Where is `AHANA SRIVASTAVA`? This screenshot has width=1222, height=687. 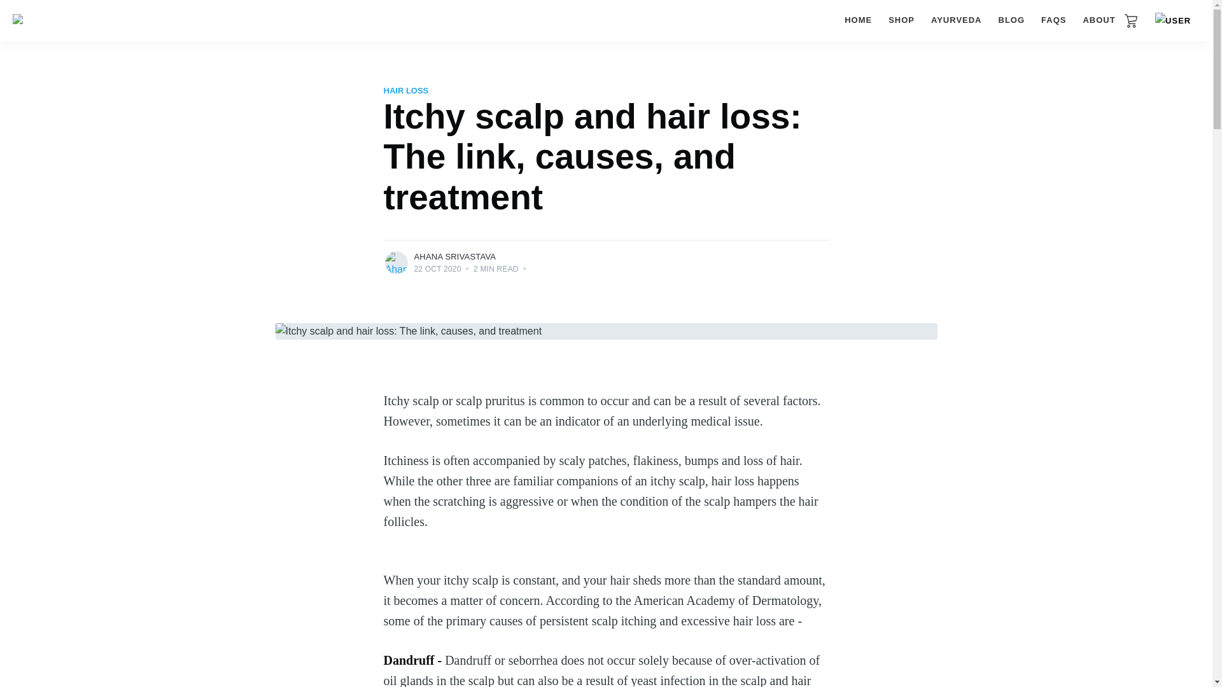
AHANA SRIVASTAVA is located at coordinates (454, 257).